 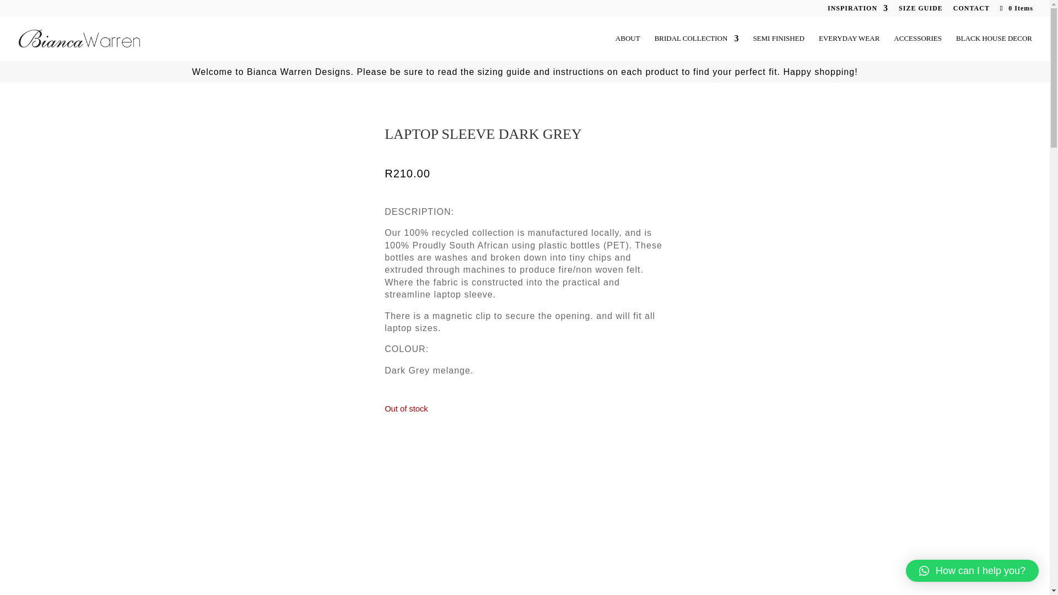 I want to click on INSPIRATION, so click(x=857, y=10).